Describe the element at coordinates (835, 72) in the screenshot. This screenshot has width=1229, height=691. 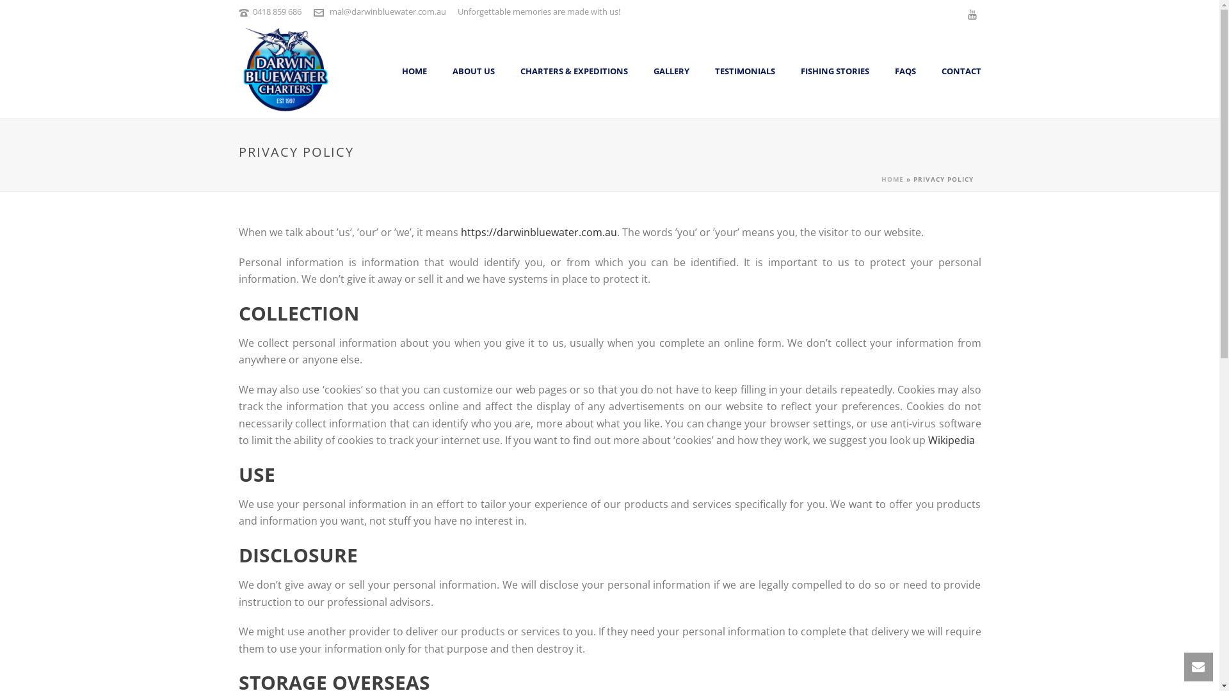
I see `FISHING STORIES` at that location.